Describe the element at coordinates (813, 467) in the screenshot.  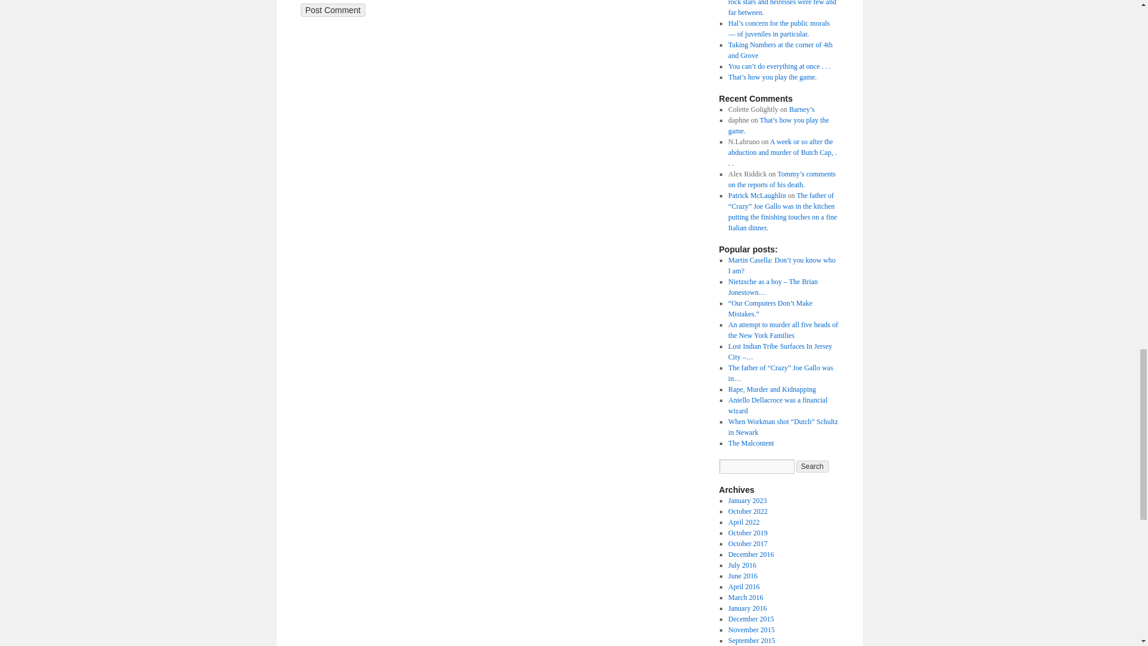
I see `Search` at that location.